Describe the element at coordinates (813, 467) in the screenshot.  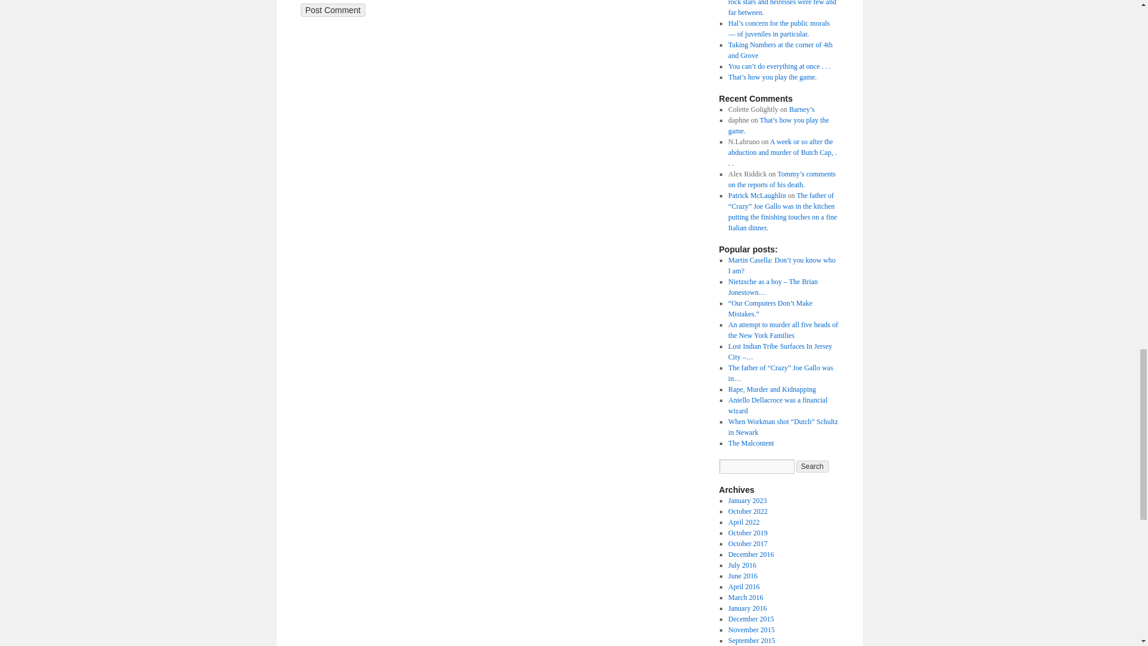
I see `Search` at that location.